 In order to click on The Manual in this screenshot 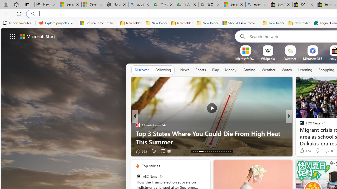, I will do `click(300, 125)`.